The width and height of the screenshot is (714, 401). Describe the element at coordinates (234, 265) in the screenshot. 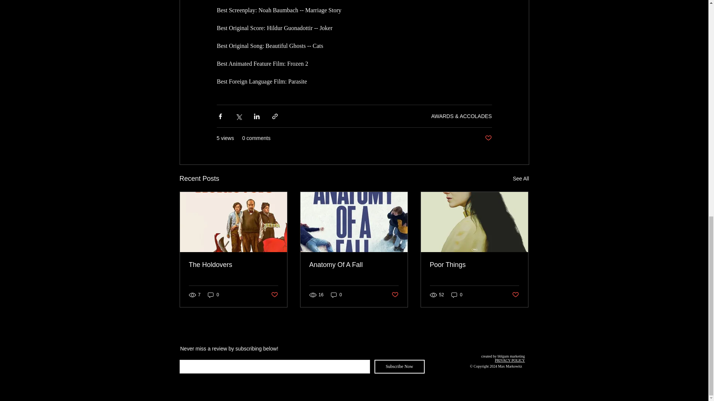

I see `The Holdovers` at that location.